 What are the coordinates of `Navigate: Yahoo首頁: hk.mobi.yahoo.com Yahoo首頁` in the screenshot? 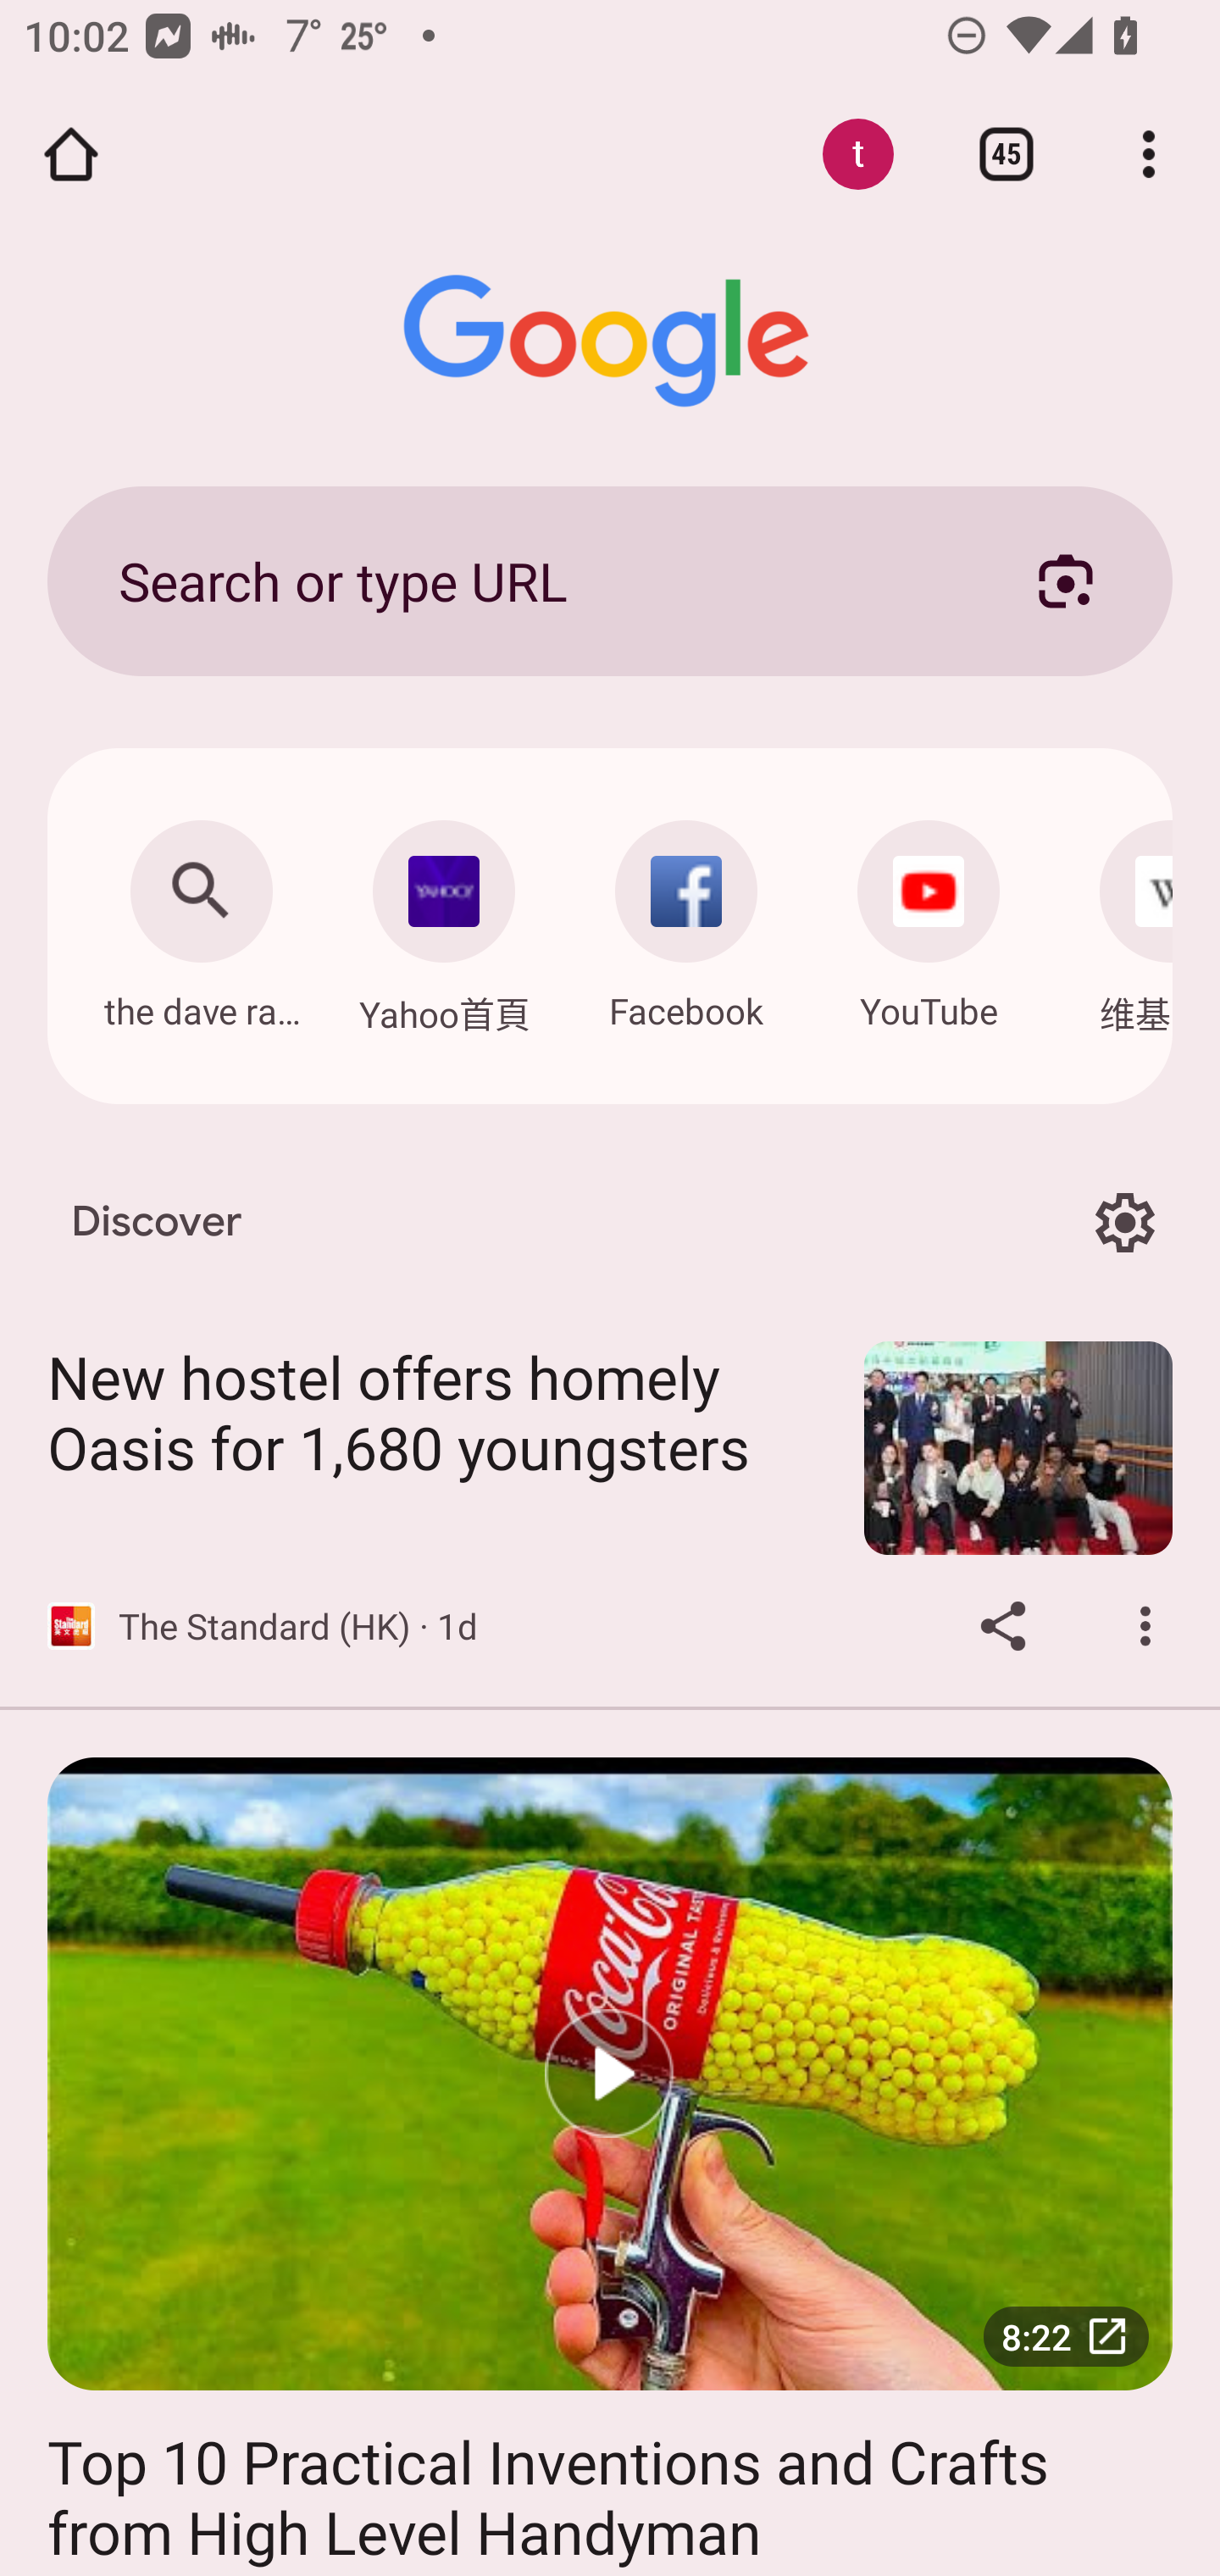 It's located at (444, 919).